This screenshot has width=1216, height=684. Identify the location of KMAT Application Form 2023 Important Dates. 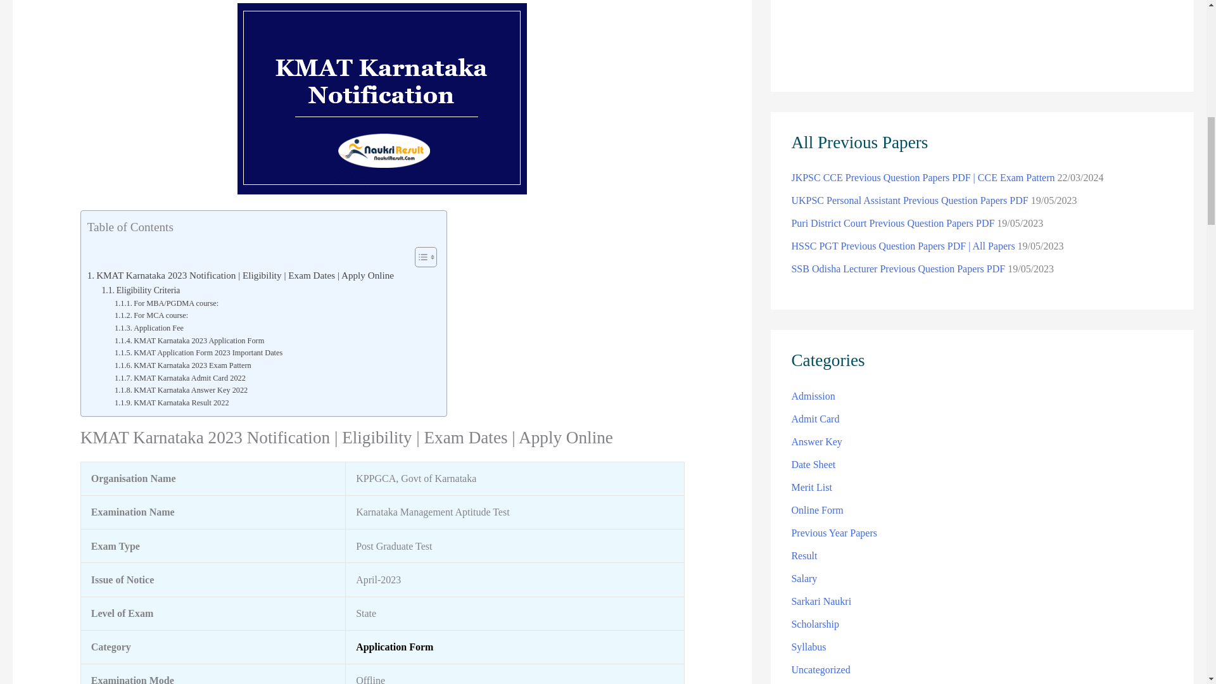
(198, 353).